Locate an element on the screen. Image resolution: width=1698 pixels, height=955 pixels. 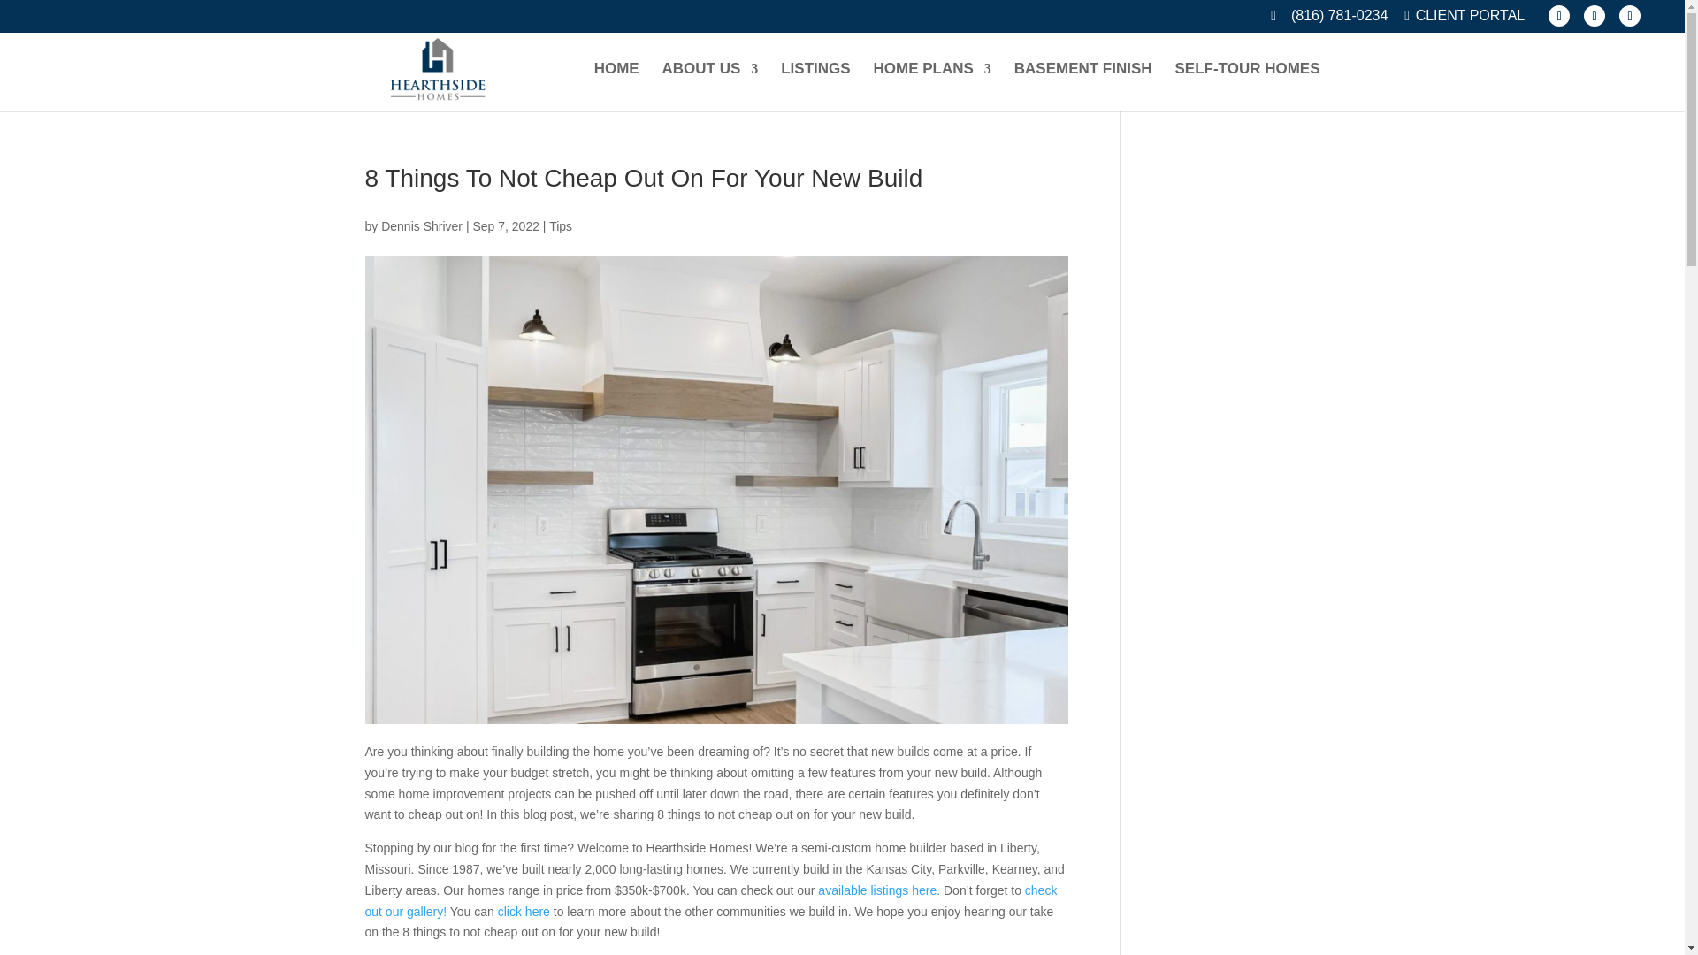
Posts by Dennis Shriver is located at coordinates (421, 226).